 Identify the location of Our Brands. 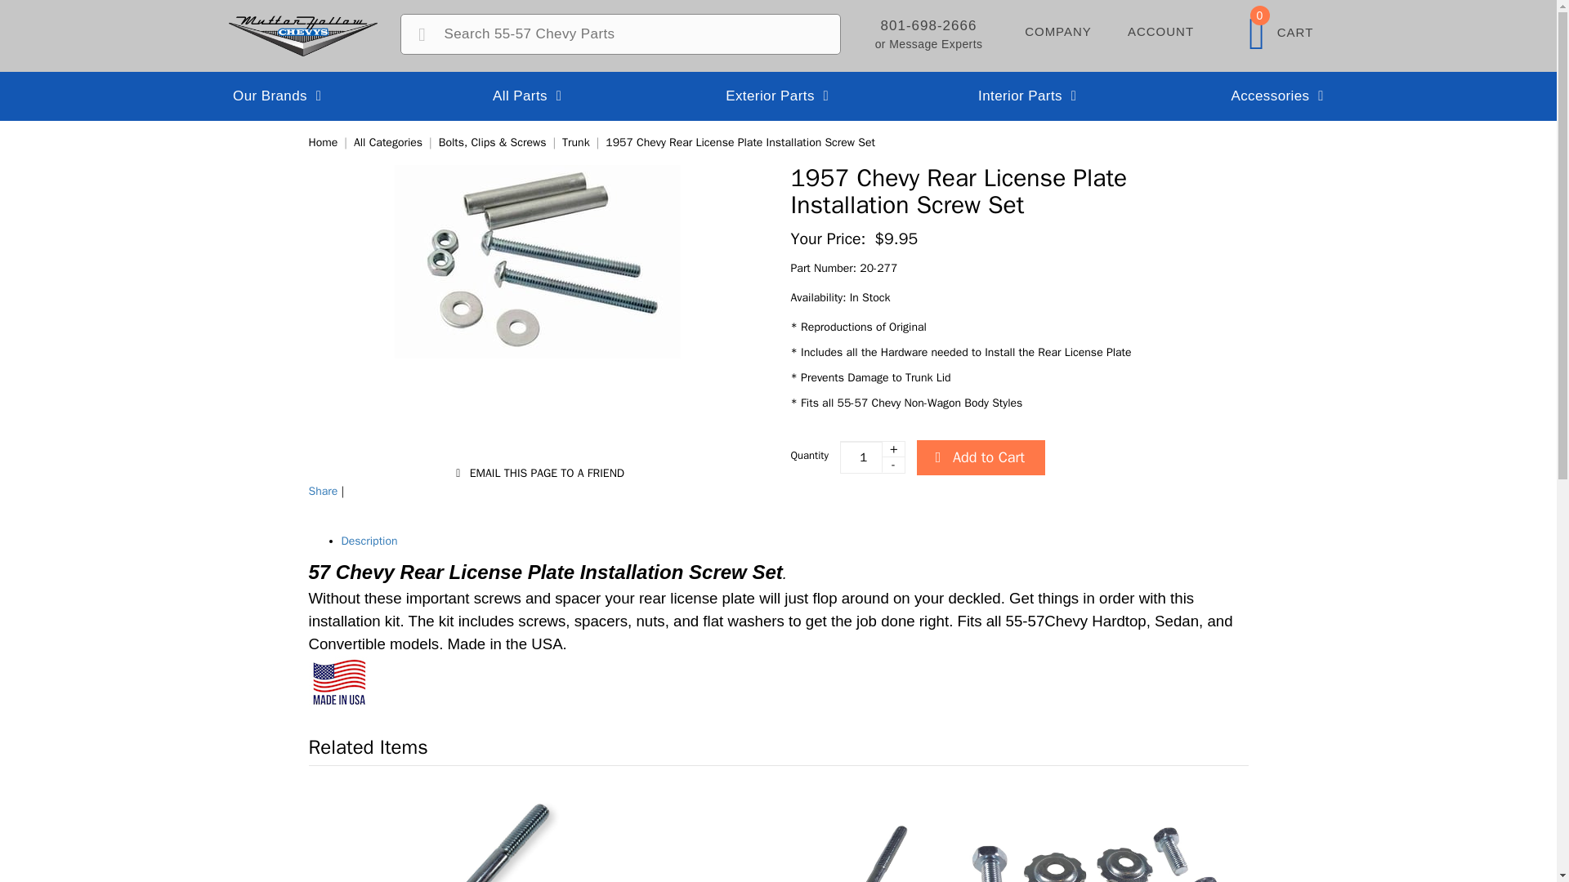
(324, 142).